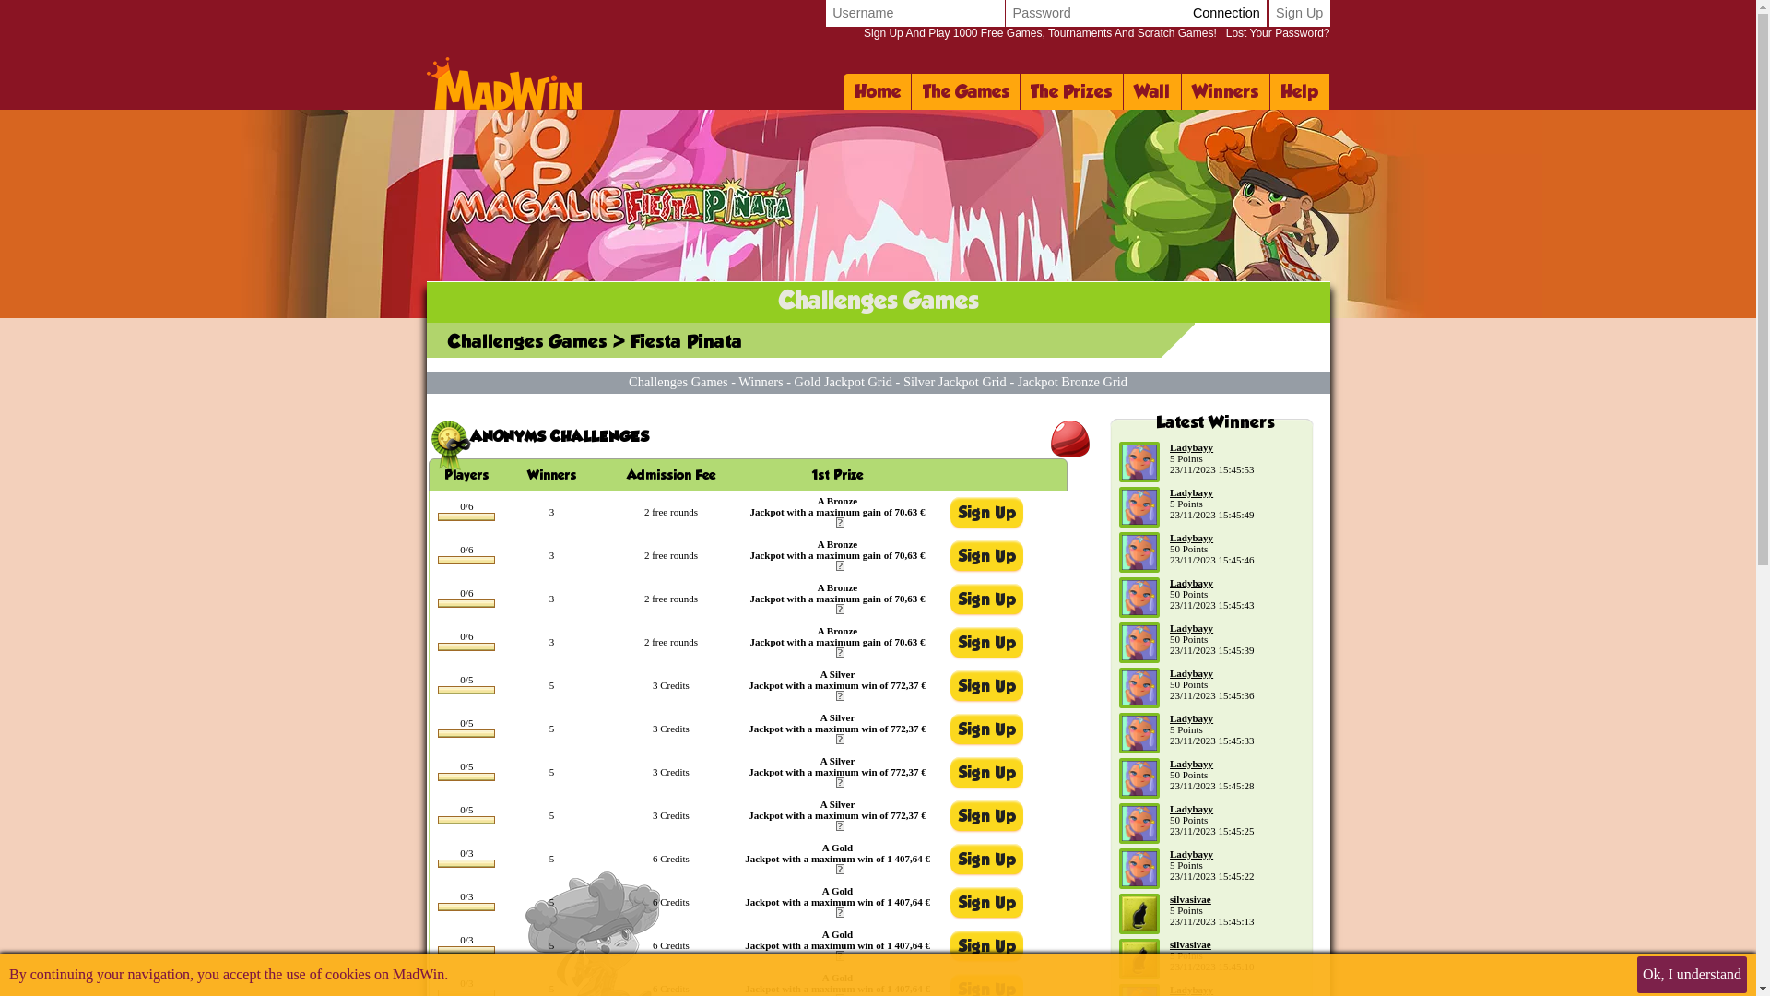  Describe the element at coordinates (1191, 990) in the screenshot. I see `Ladybayy` at that location.